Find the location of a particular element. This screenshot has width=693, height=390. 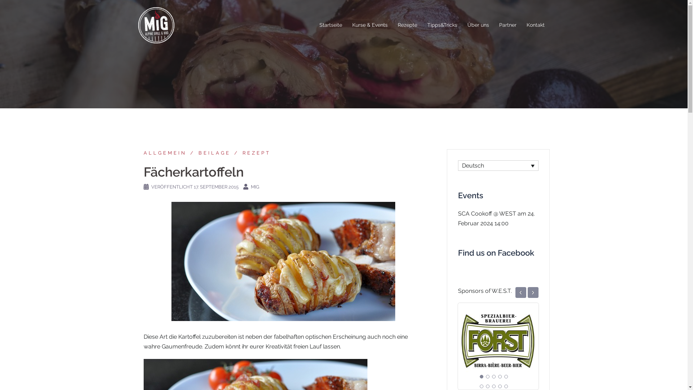

4 is located at coordinates (500, 377).